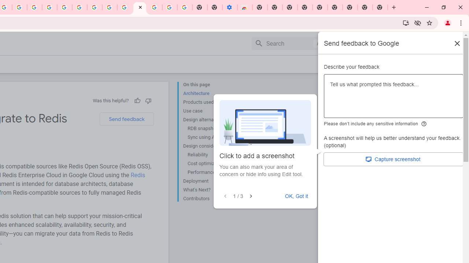 This screenshot has width=469, height=263. I want to click on Architecture, so click(213, 94).